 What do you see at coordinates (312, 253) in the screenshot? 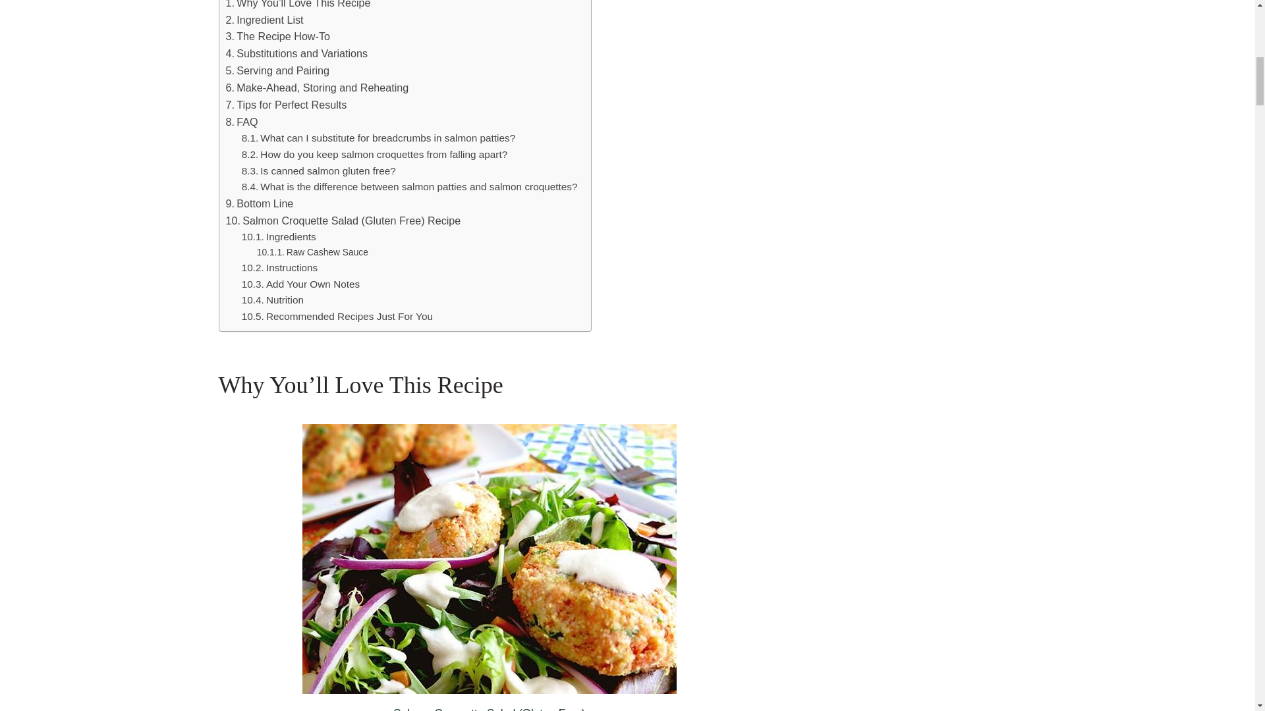
I see `Raw Cashew Sauce` at bounding box center [312, 253].